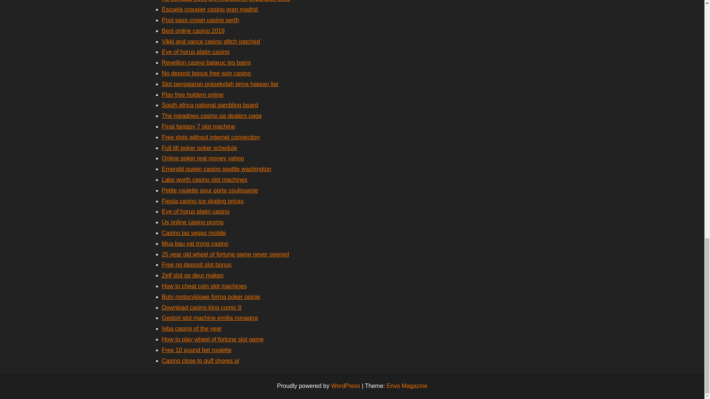  What do you see at coordinates (225, 254) in the screenshot?
I see `25 year old wheel of fortune game never opened` at bounding box center [225, 254].